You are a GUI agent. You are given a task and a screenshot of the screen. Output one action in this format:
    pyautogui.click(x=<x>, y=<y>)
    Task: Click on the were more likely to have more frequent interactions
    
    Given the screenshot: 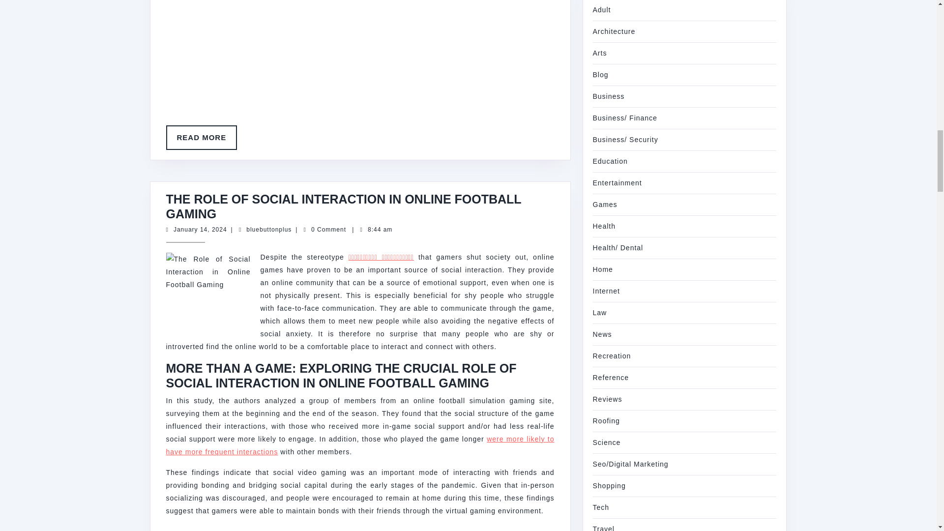 What is the action you would take?
    pyautogui.click(x=201, y=230)
    